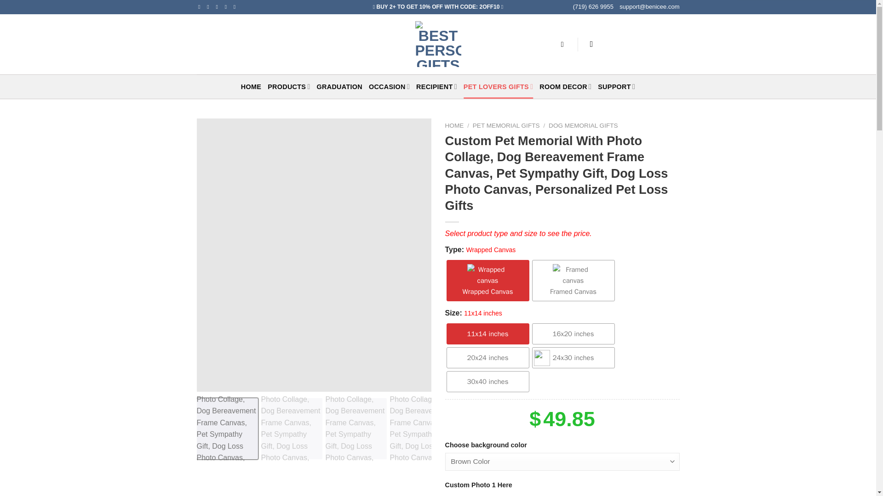 The width and height of the screenshot is (883, 496). What do you see at coordinates (288, 86) in the screenshot?
I see `PRODUCTS` at bounding box center [288, 86].